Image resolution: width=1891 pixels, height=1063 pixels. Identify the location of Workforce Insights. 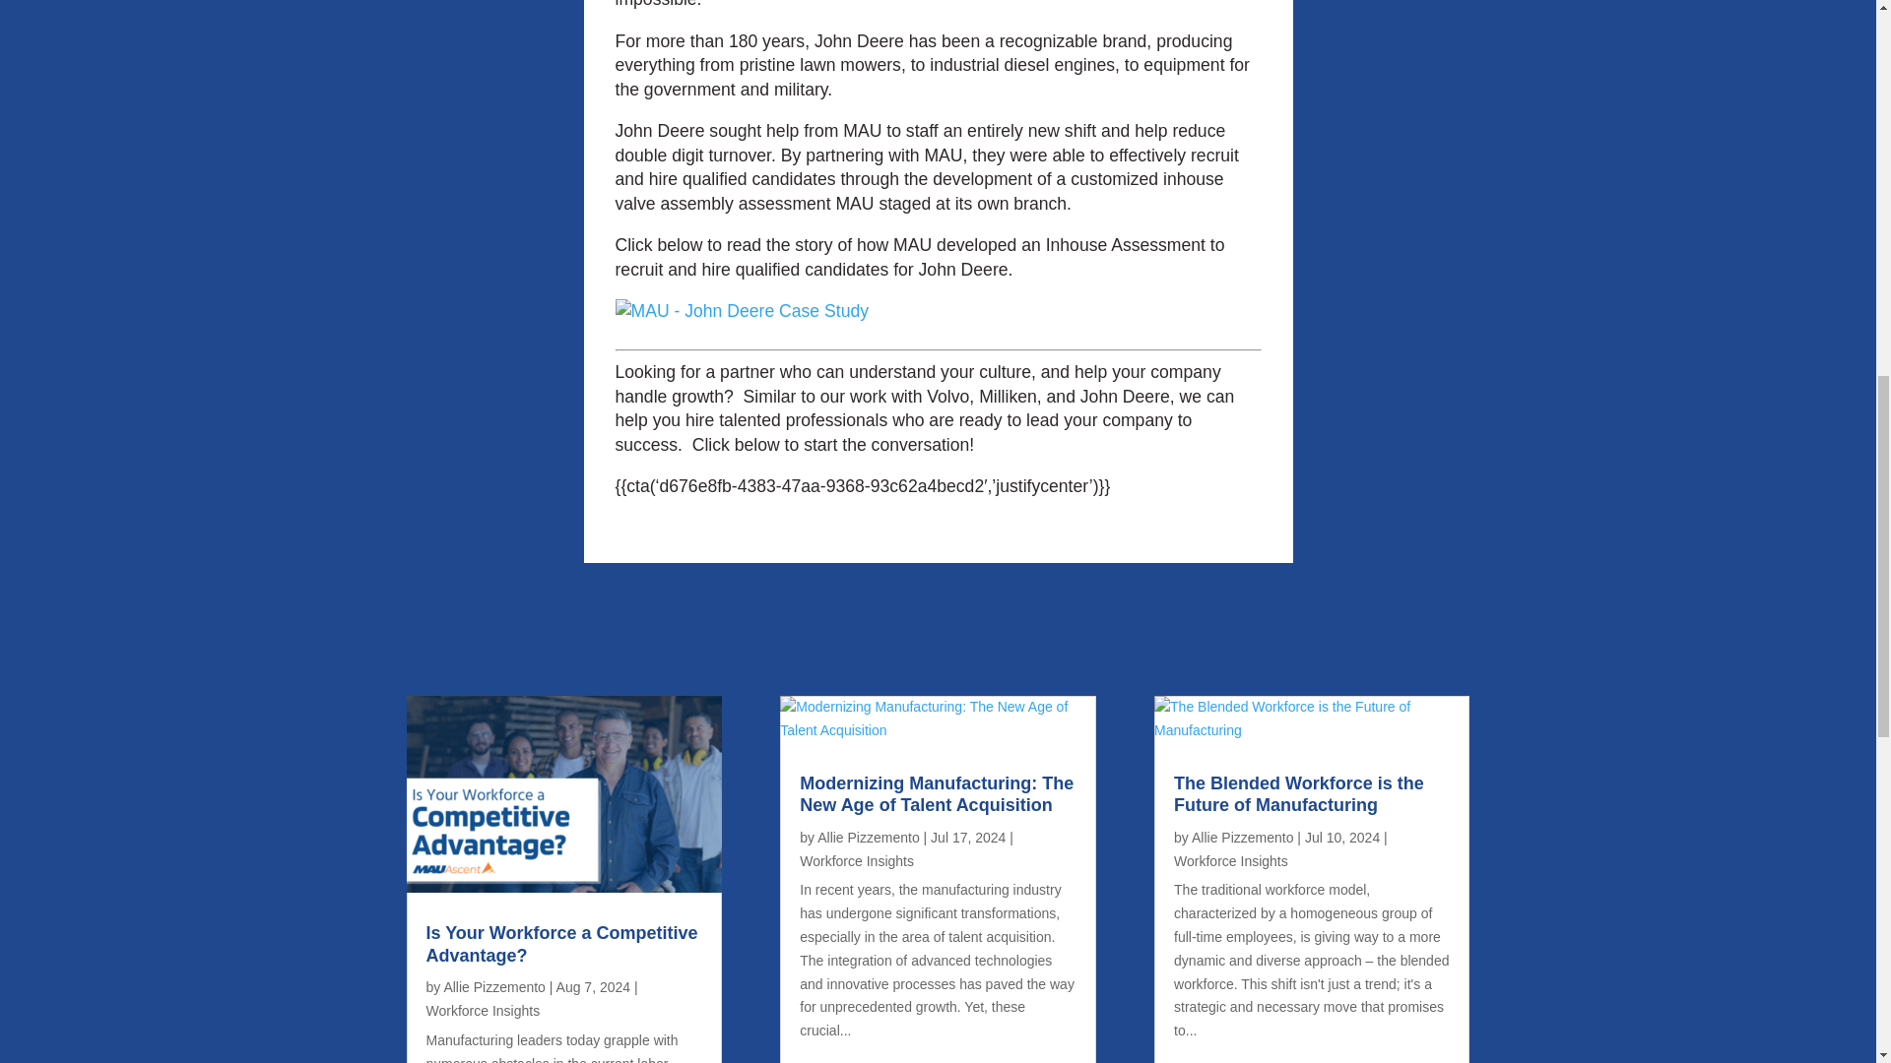
(1231, 861).